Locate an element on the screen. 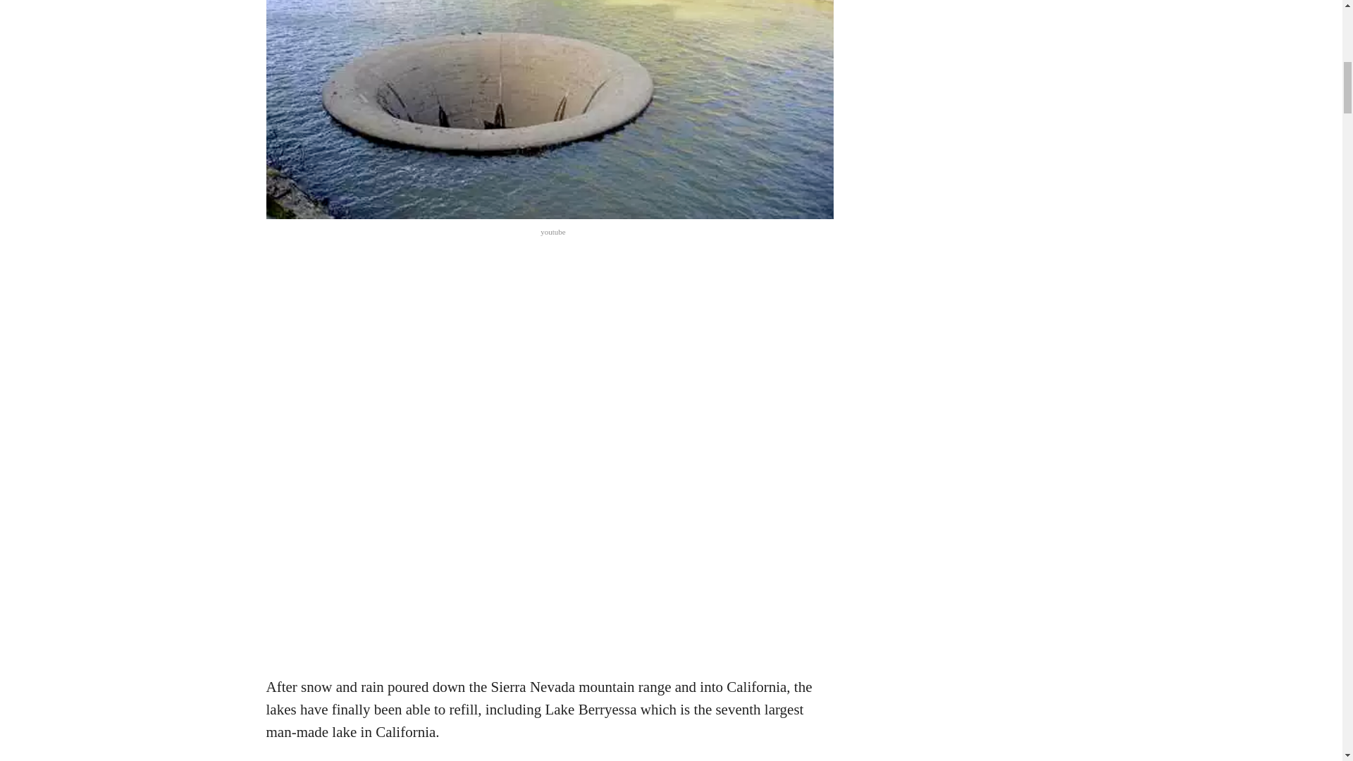 The height and width of the screenshot is (761, 1353). youtube is located at coordinates (552, 231).